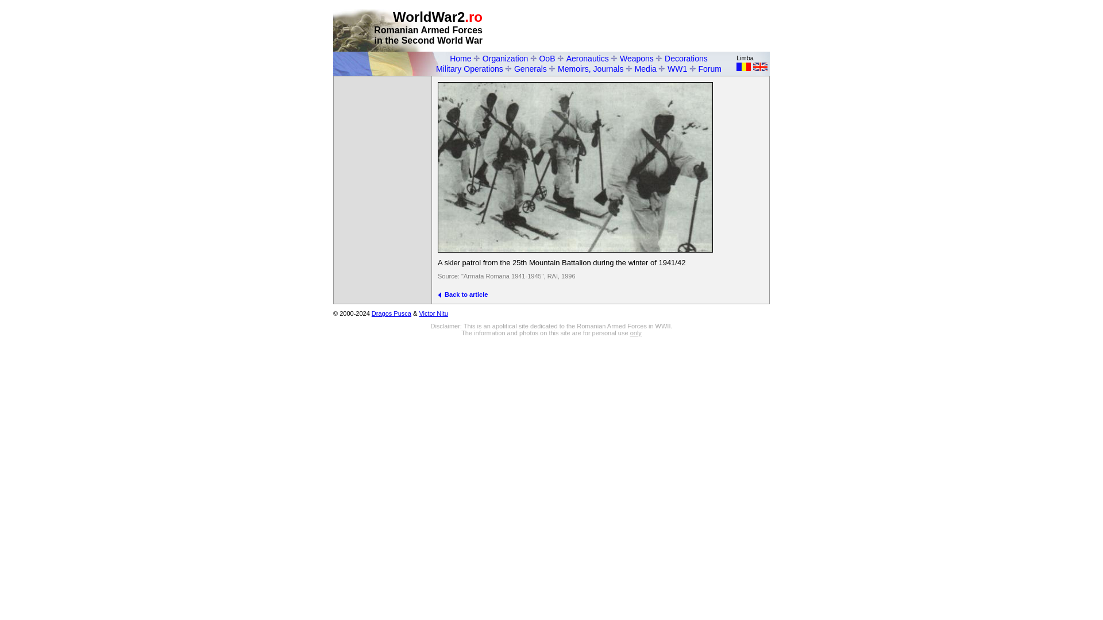 This screenshot has width=1103, height=620. Describe the element at coordinates (460, 59) in the screenshot. I see `Home` at that location.